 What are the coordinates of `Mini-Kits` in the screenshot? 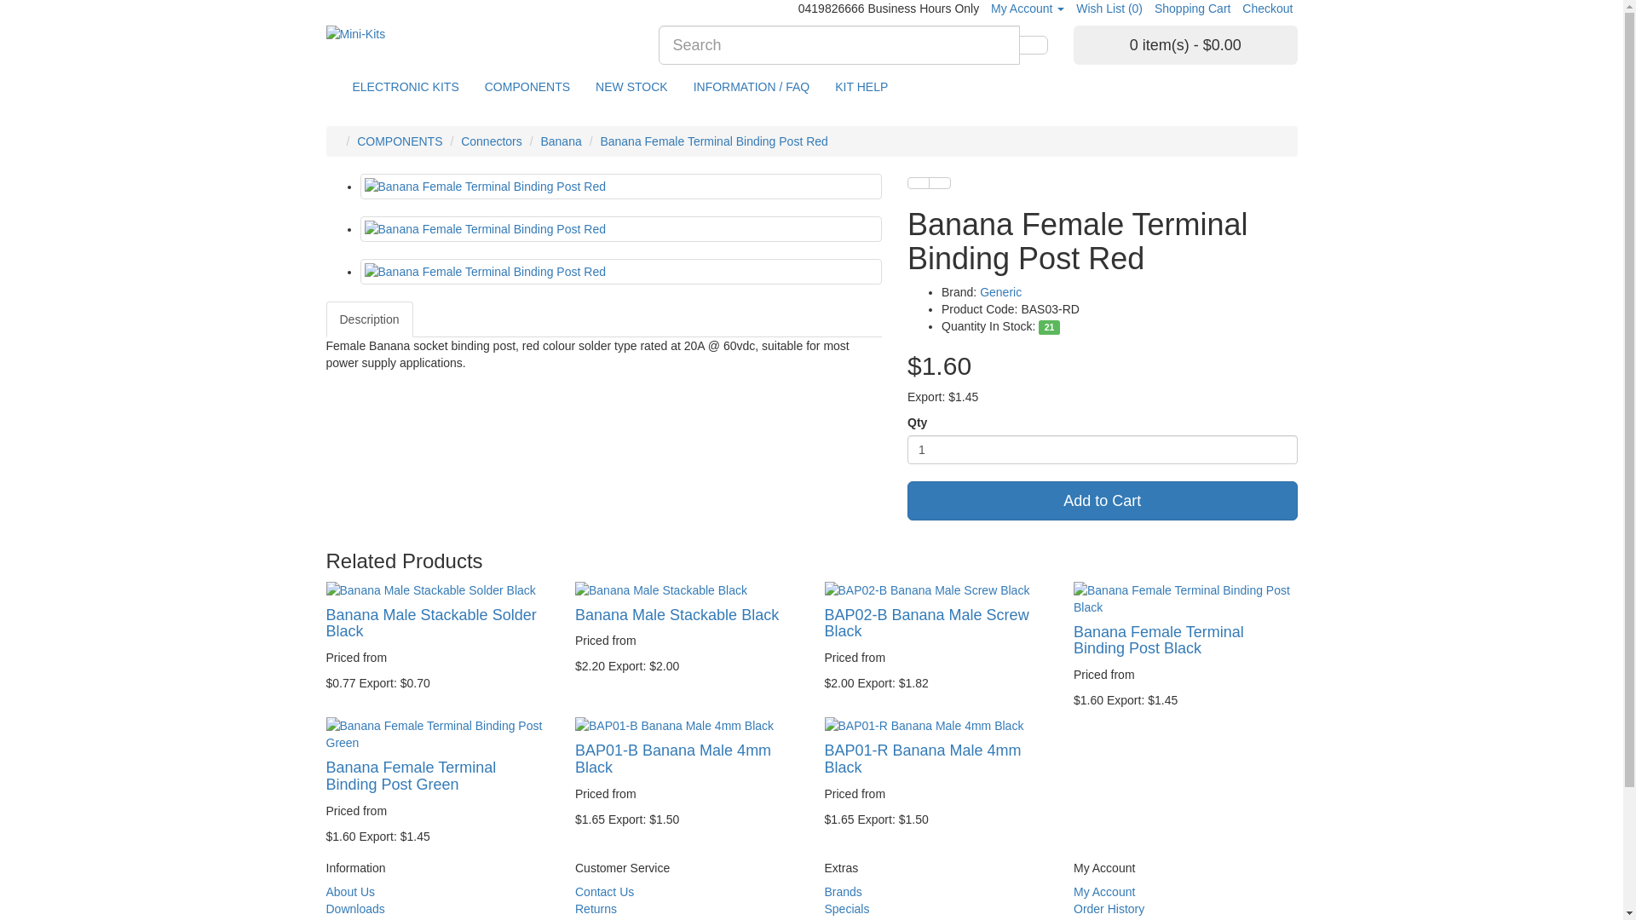 It's located at (479, 34).